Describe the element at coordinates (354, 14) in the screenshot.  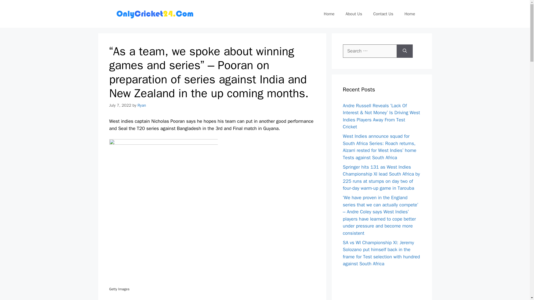
I see `About Us` at that location.